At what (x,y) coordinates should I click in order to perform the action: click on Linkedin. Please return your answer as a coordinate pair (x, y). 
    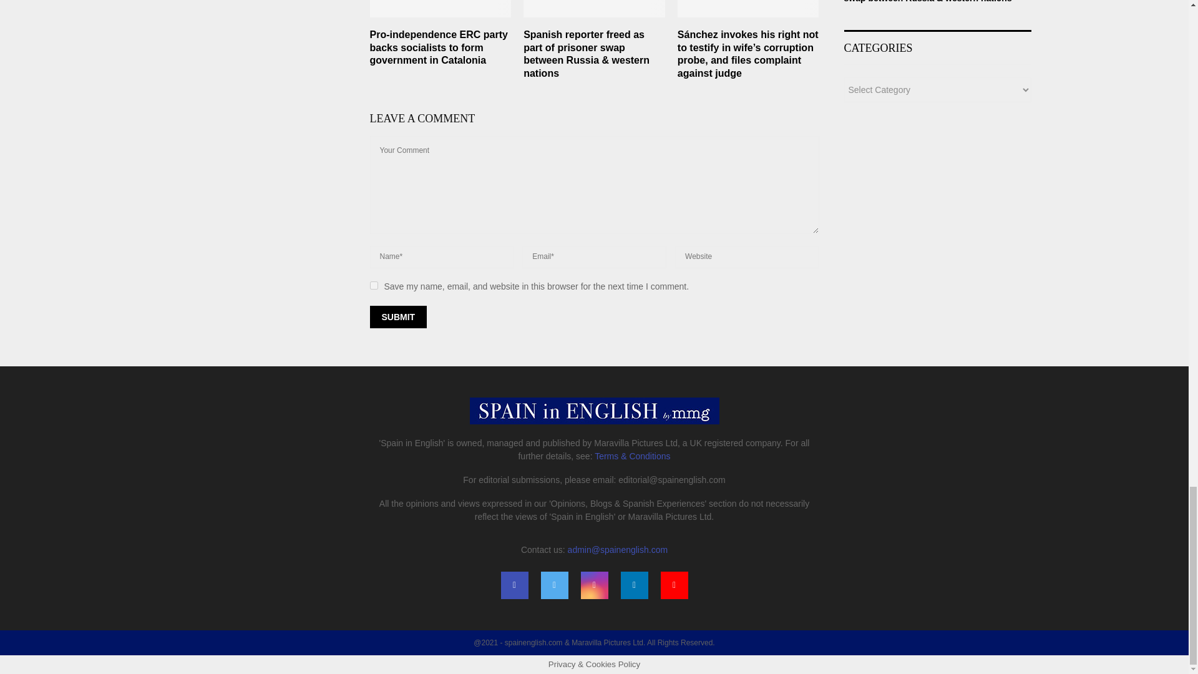
    Looking at the image, I should click on (634, 585).